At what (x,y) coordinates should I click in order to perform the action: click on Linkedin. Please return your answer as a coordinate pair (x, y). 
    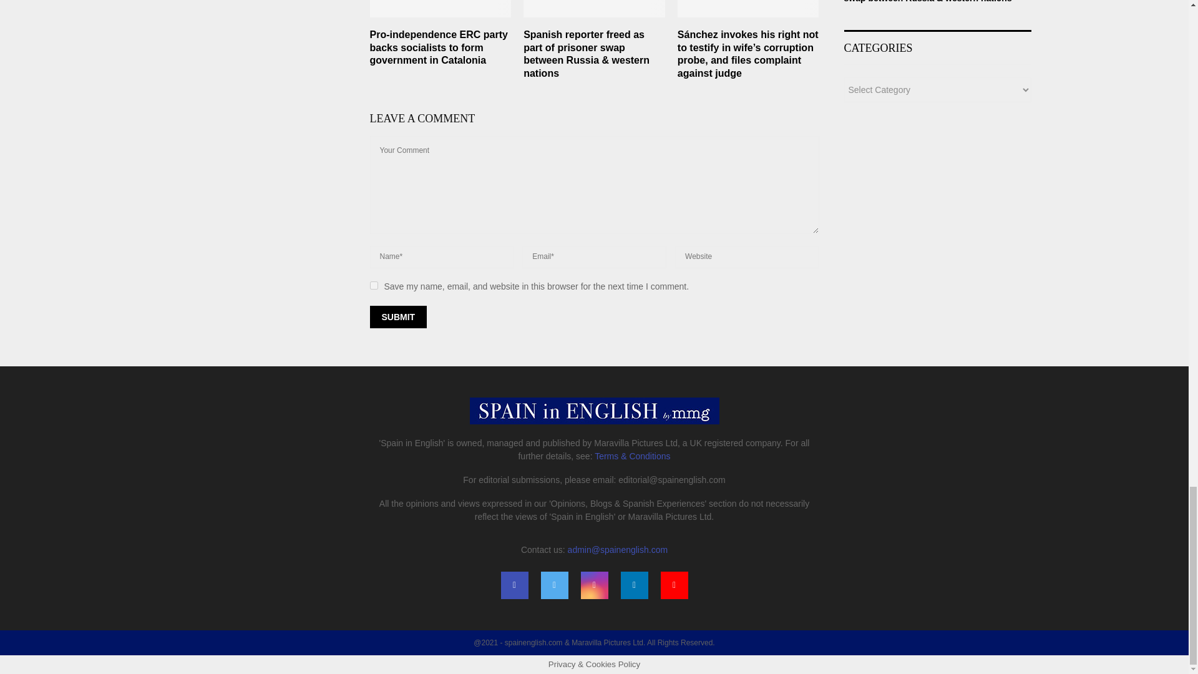
    Looking at the image, I should click on (634, 585).